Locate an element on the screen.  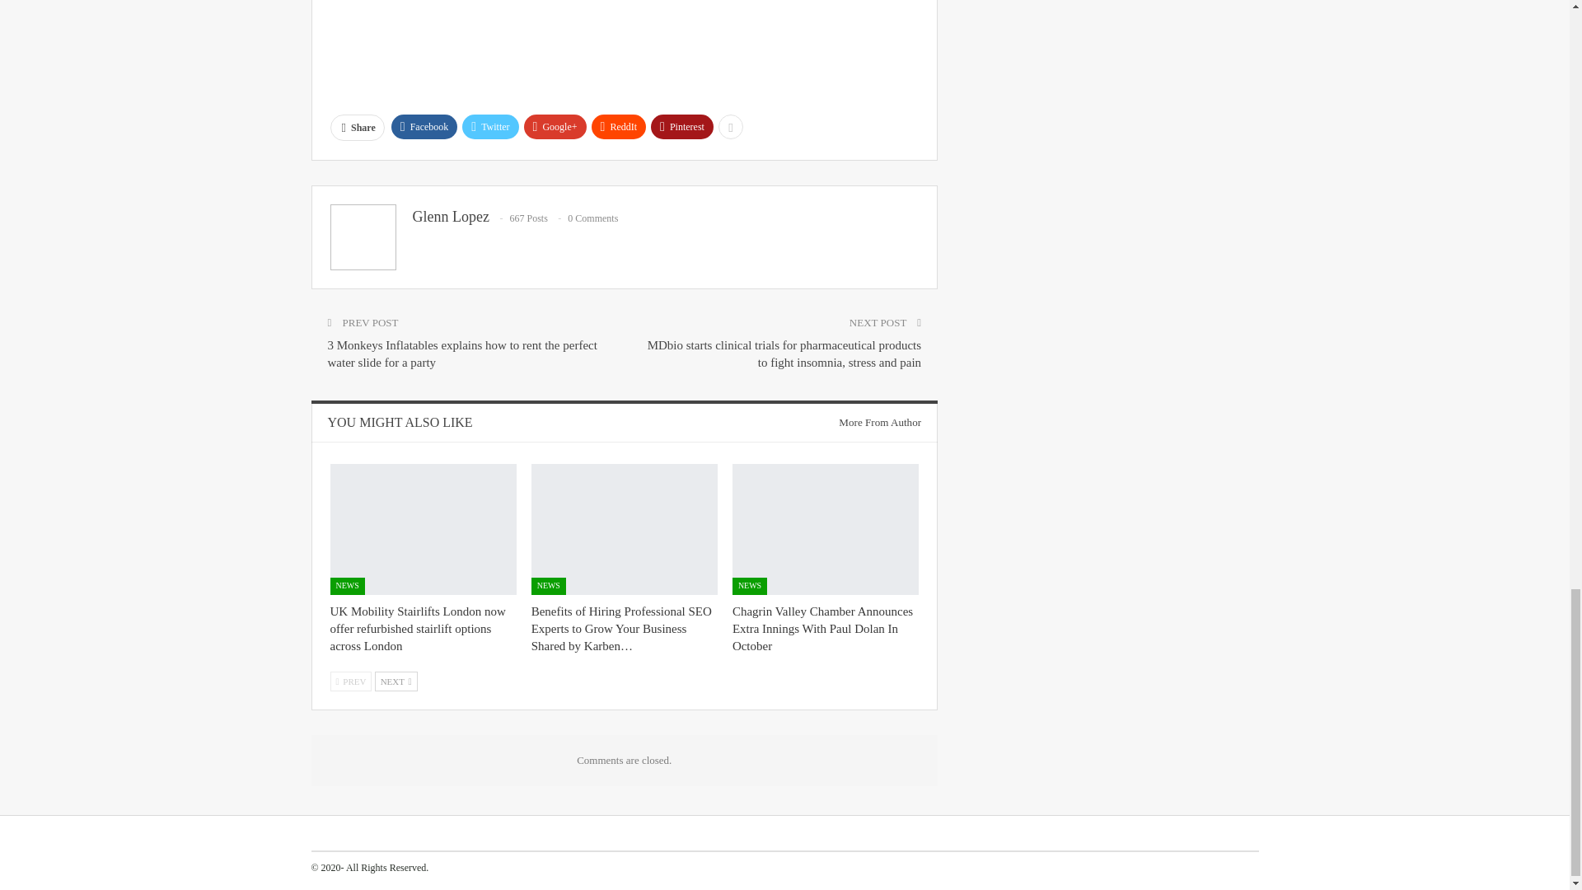
Previous is located at coordinates (350, 682).